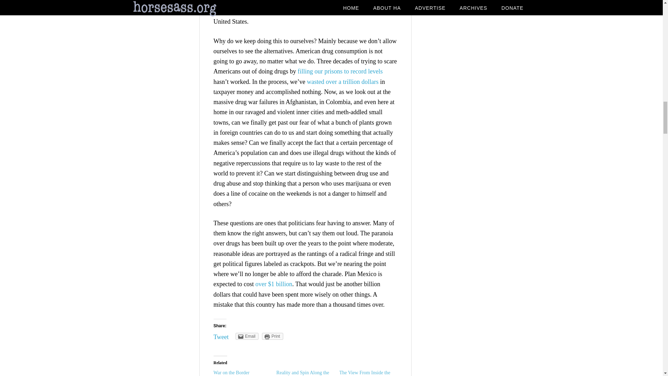  Describe the element at coordinates (340, 71) in the screenshot. I see `filling our prisons to record levels` at that location.